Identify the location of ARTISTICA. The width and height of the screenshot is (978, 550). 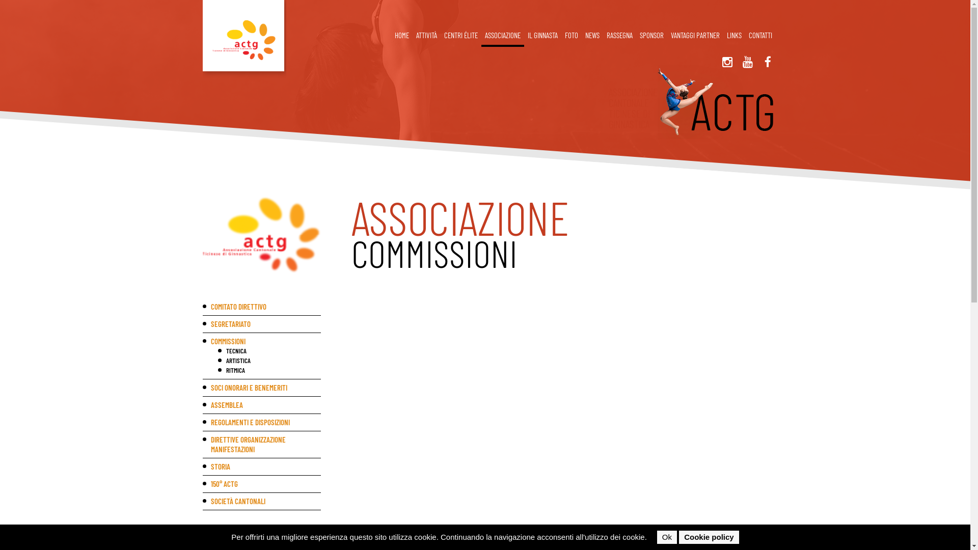
(270, 361).